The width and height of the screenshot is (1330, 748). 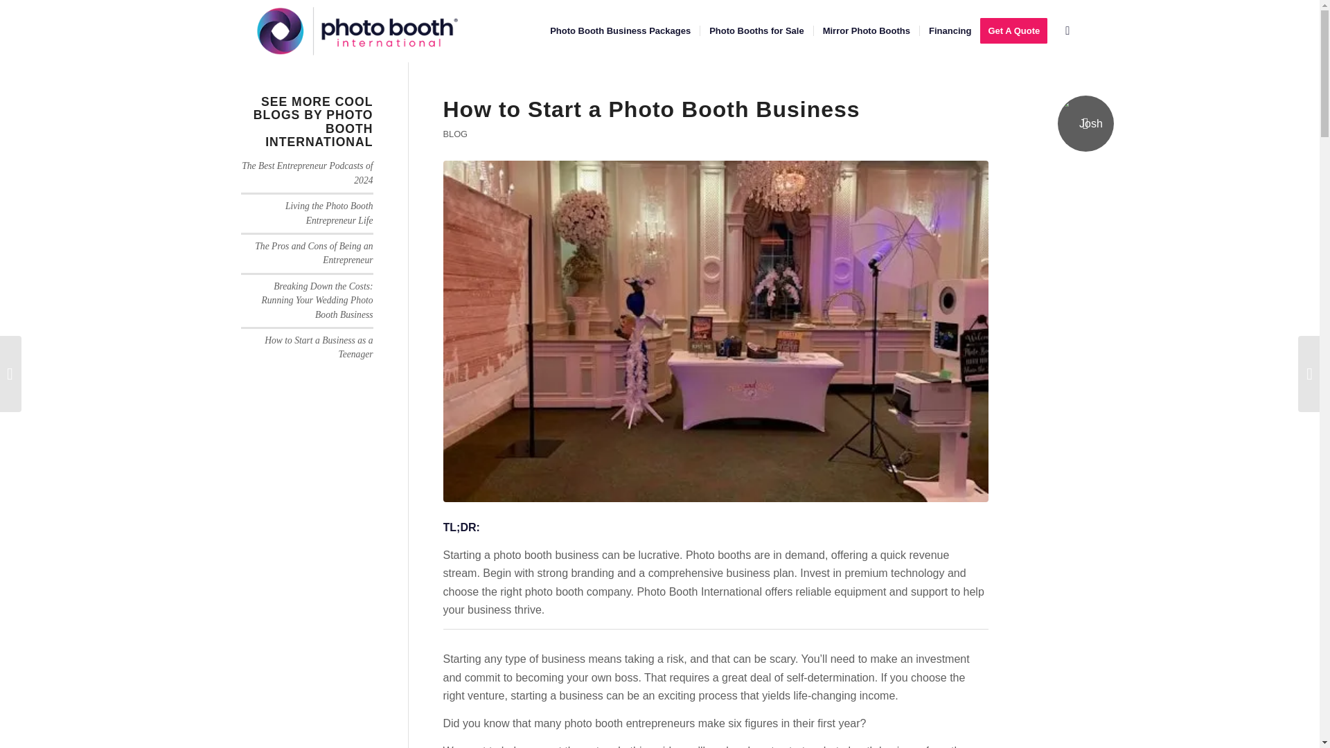 What do you see at coordinates (949, 30) in the screenshot?
I see `Financing` at bounding box center [949, 30].